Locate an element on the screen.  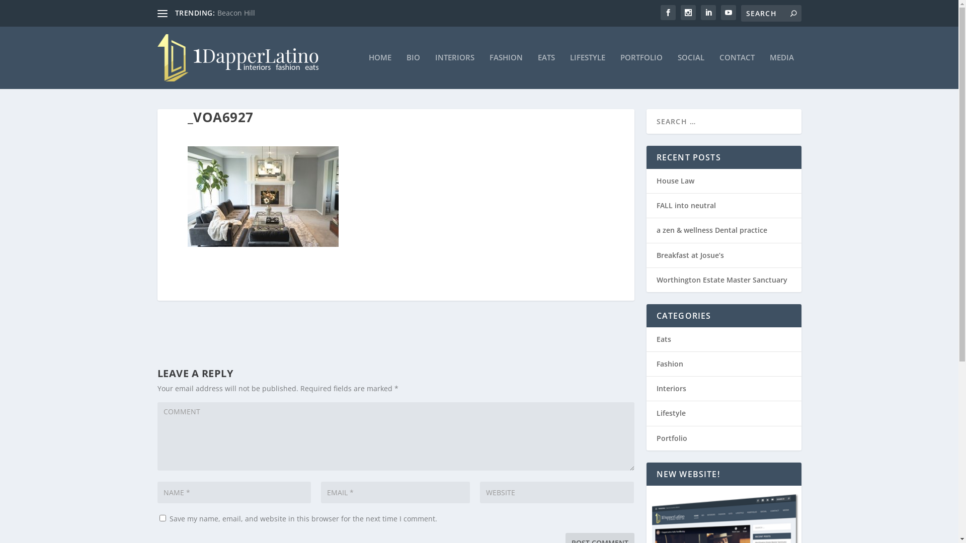
a zen & wellness Dental practice is located at coordinates (711, 230).